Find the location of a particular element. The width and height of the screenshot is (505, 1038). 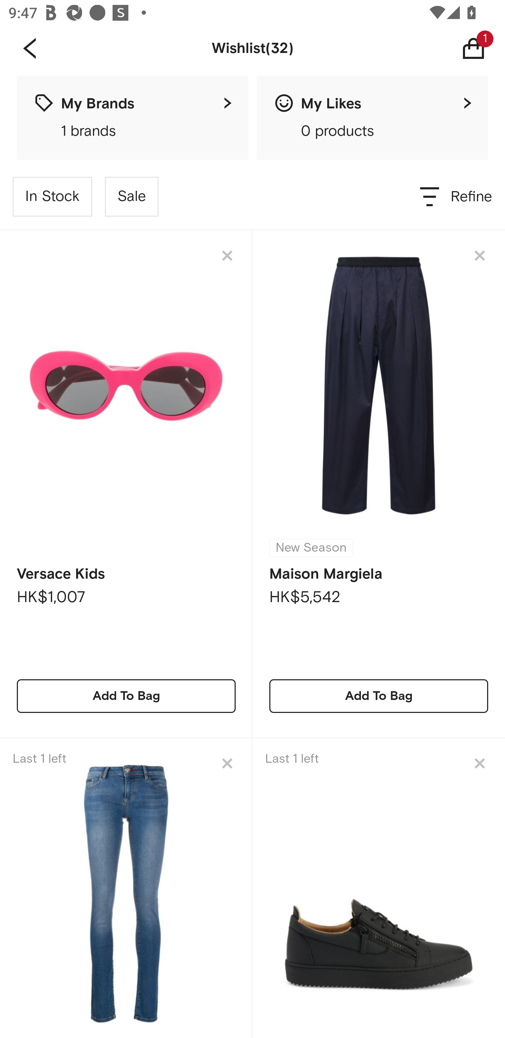

New Season Maison Margiela HK$5,542 Add To Bag is located at coordinates (379, 484).